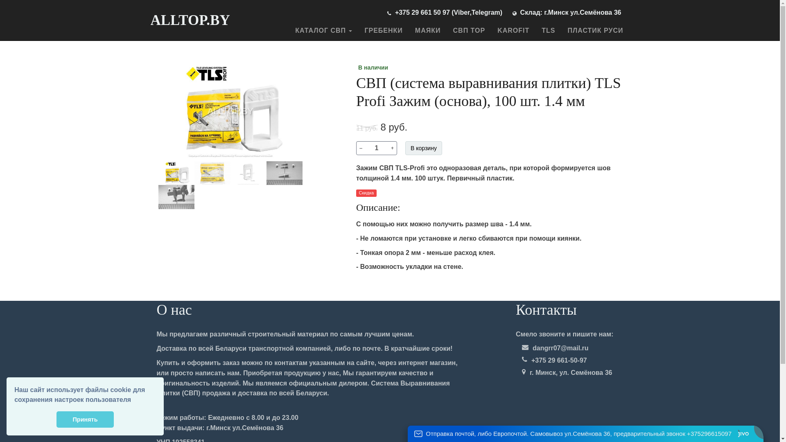  What do you see at coordinates (392, 148) in the screenshot?
I see `+` at bounding box center [392, 148].